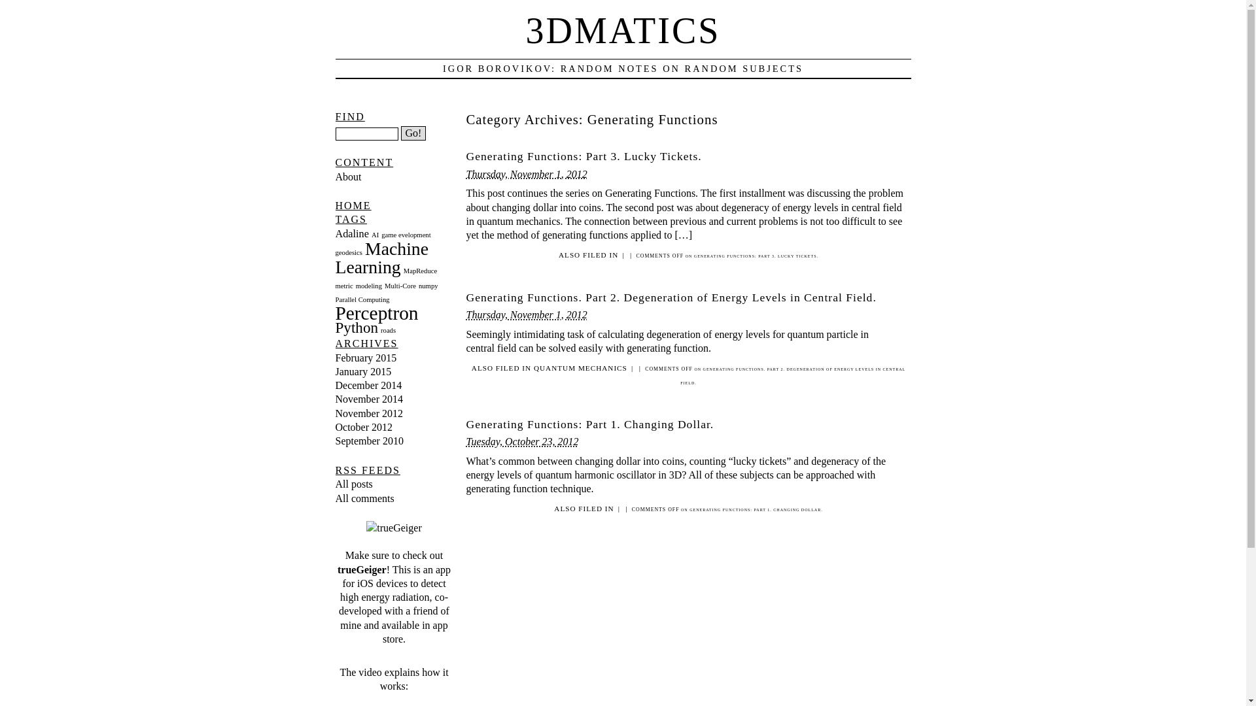 The width and height of the screenshot is (1256, 706). I want to click on September 2010, so click(369, 441).